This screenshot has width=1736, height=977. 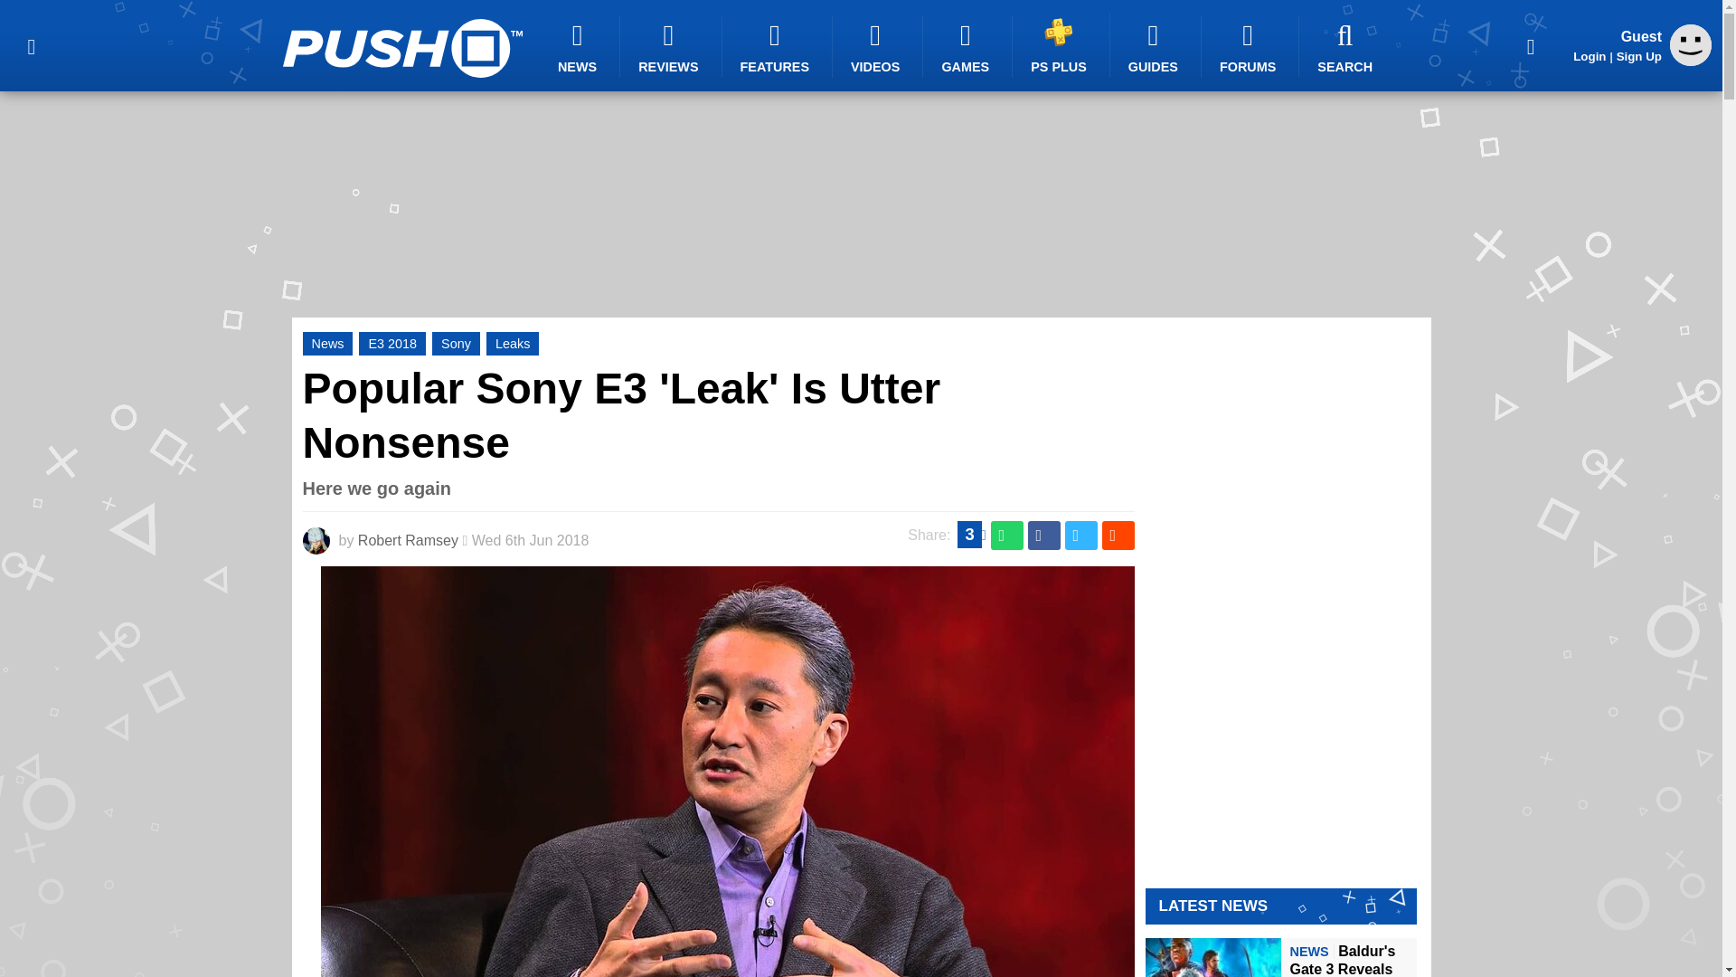 What do you see at coordinates (1156, 47) in the screenshot?
I see `GUIDES` at bounding box center [1156, 47].